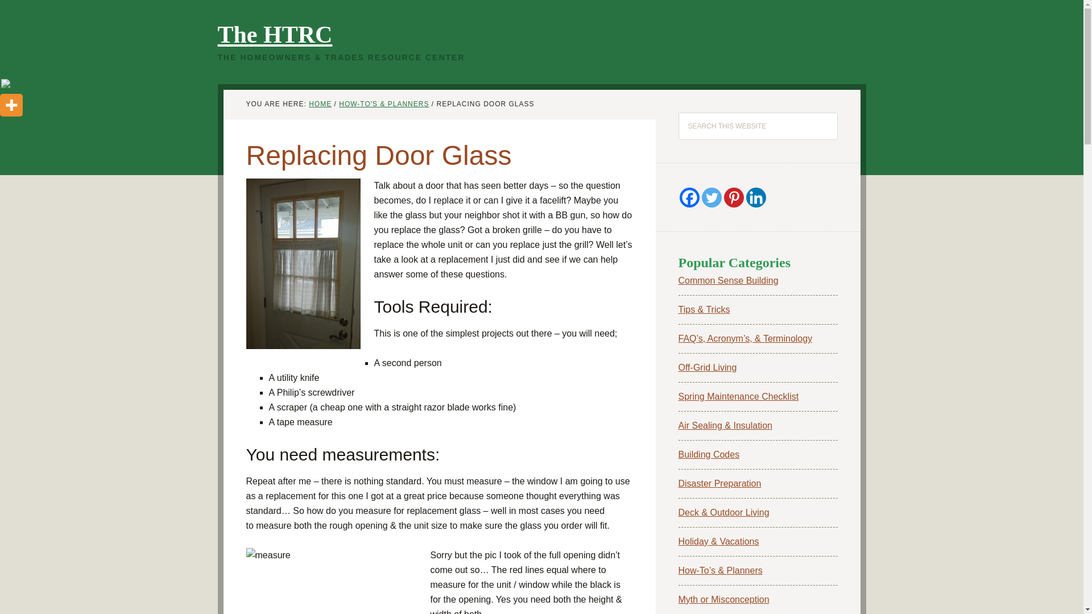  I want to click on More, so click(11, 105).